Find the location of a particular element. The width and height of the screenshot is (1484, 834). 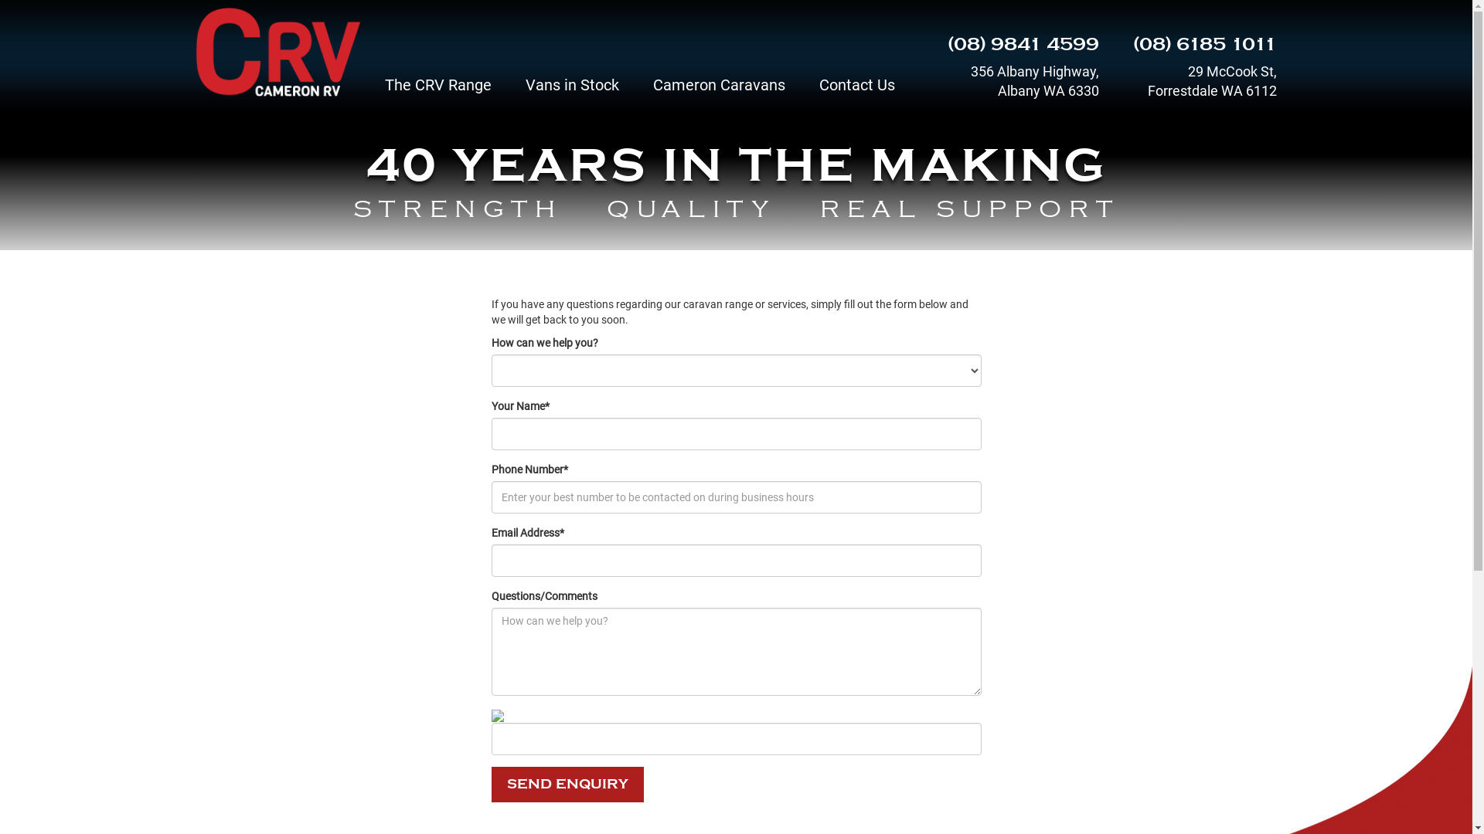

Contact Us is located at coordinates (857, 93).